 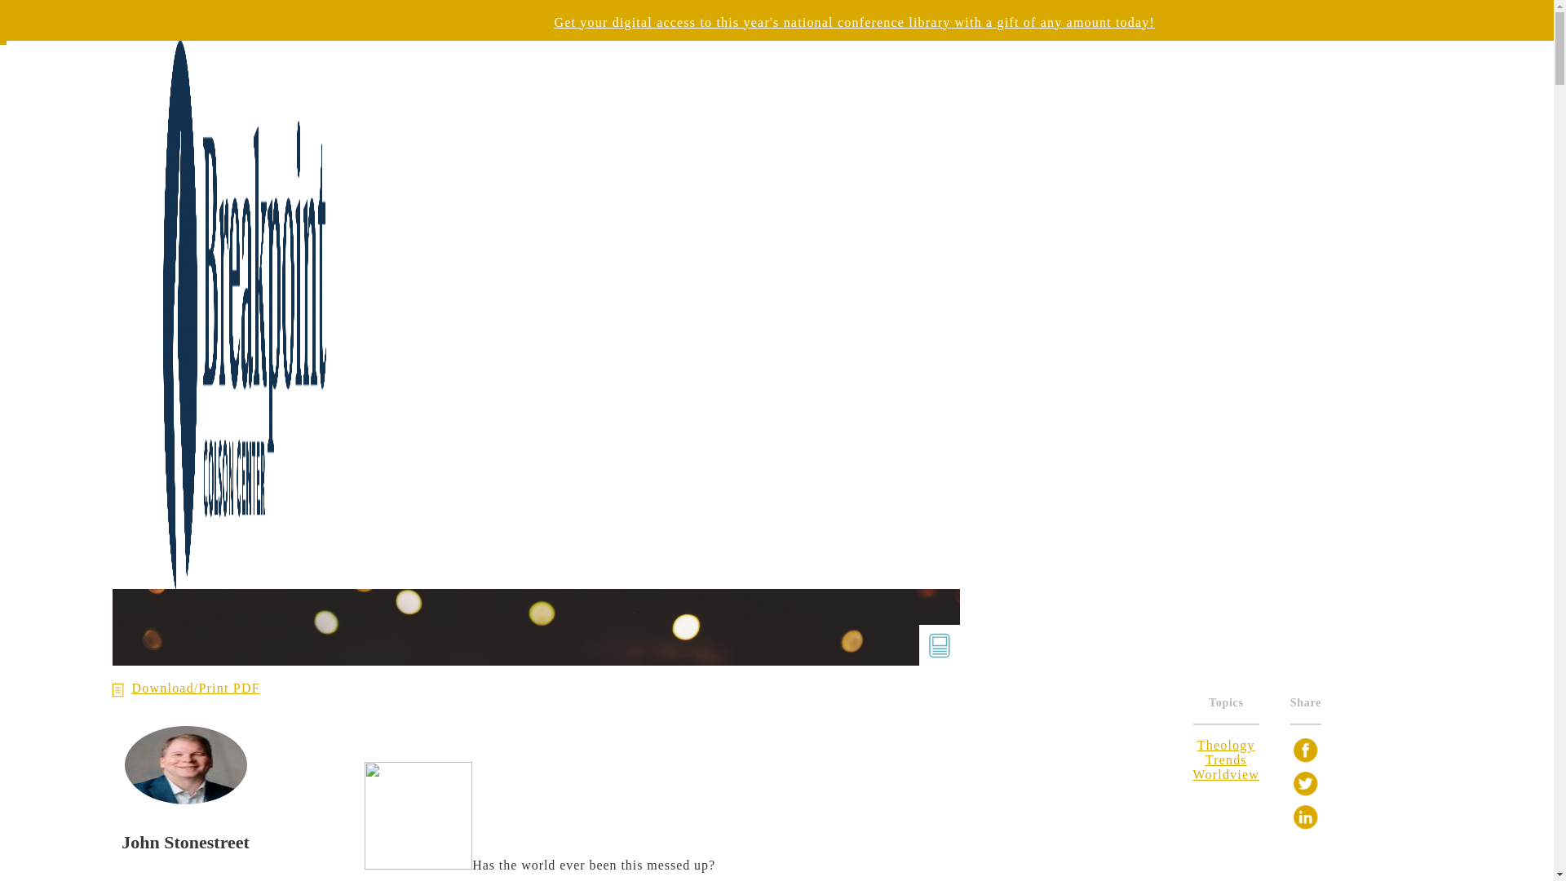 I want to click on Trends, so click(x=1226, y=759).